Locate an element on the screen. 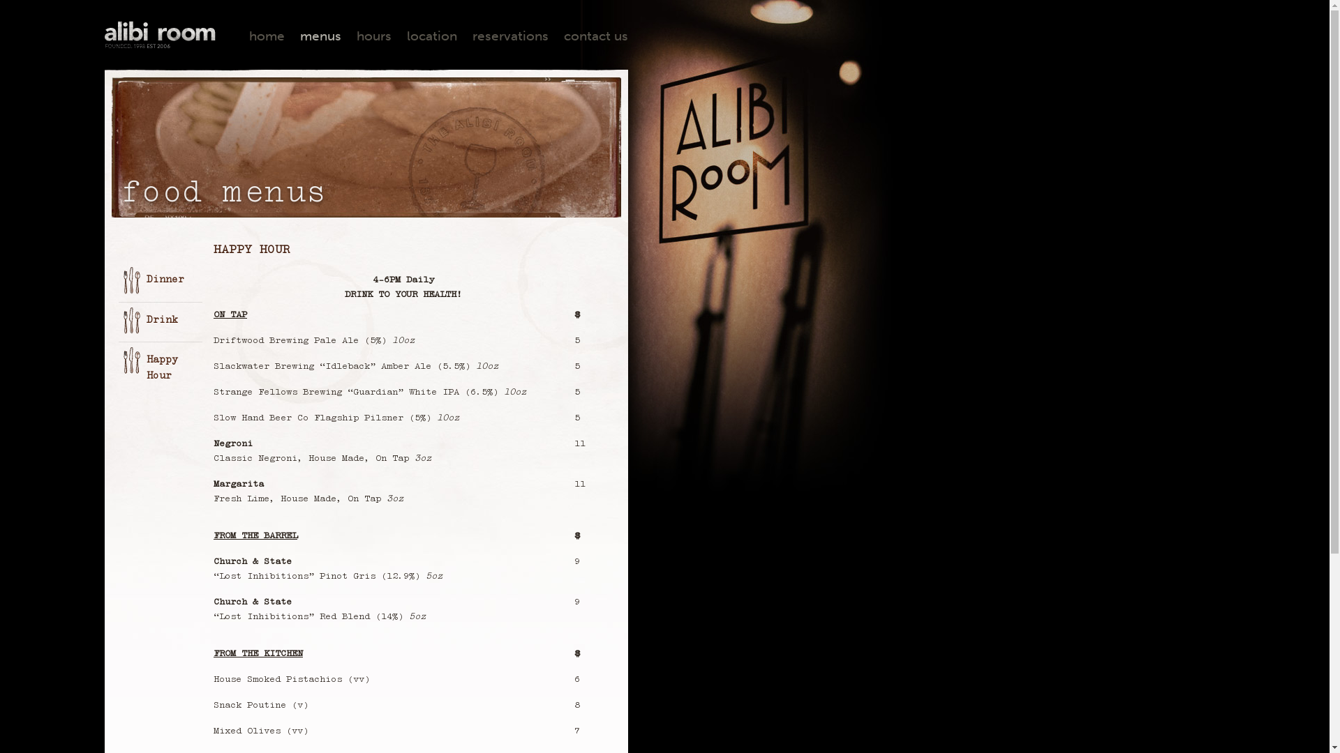 The image size is (1340, 753). menus is located at coordinates (321, 36).